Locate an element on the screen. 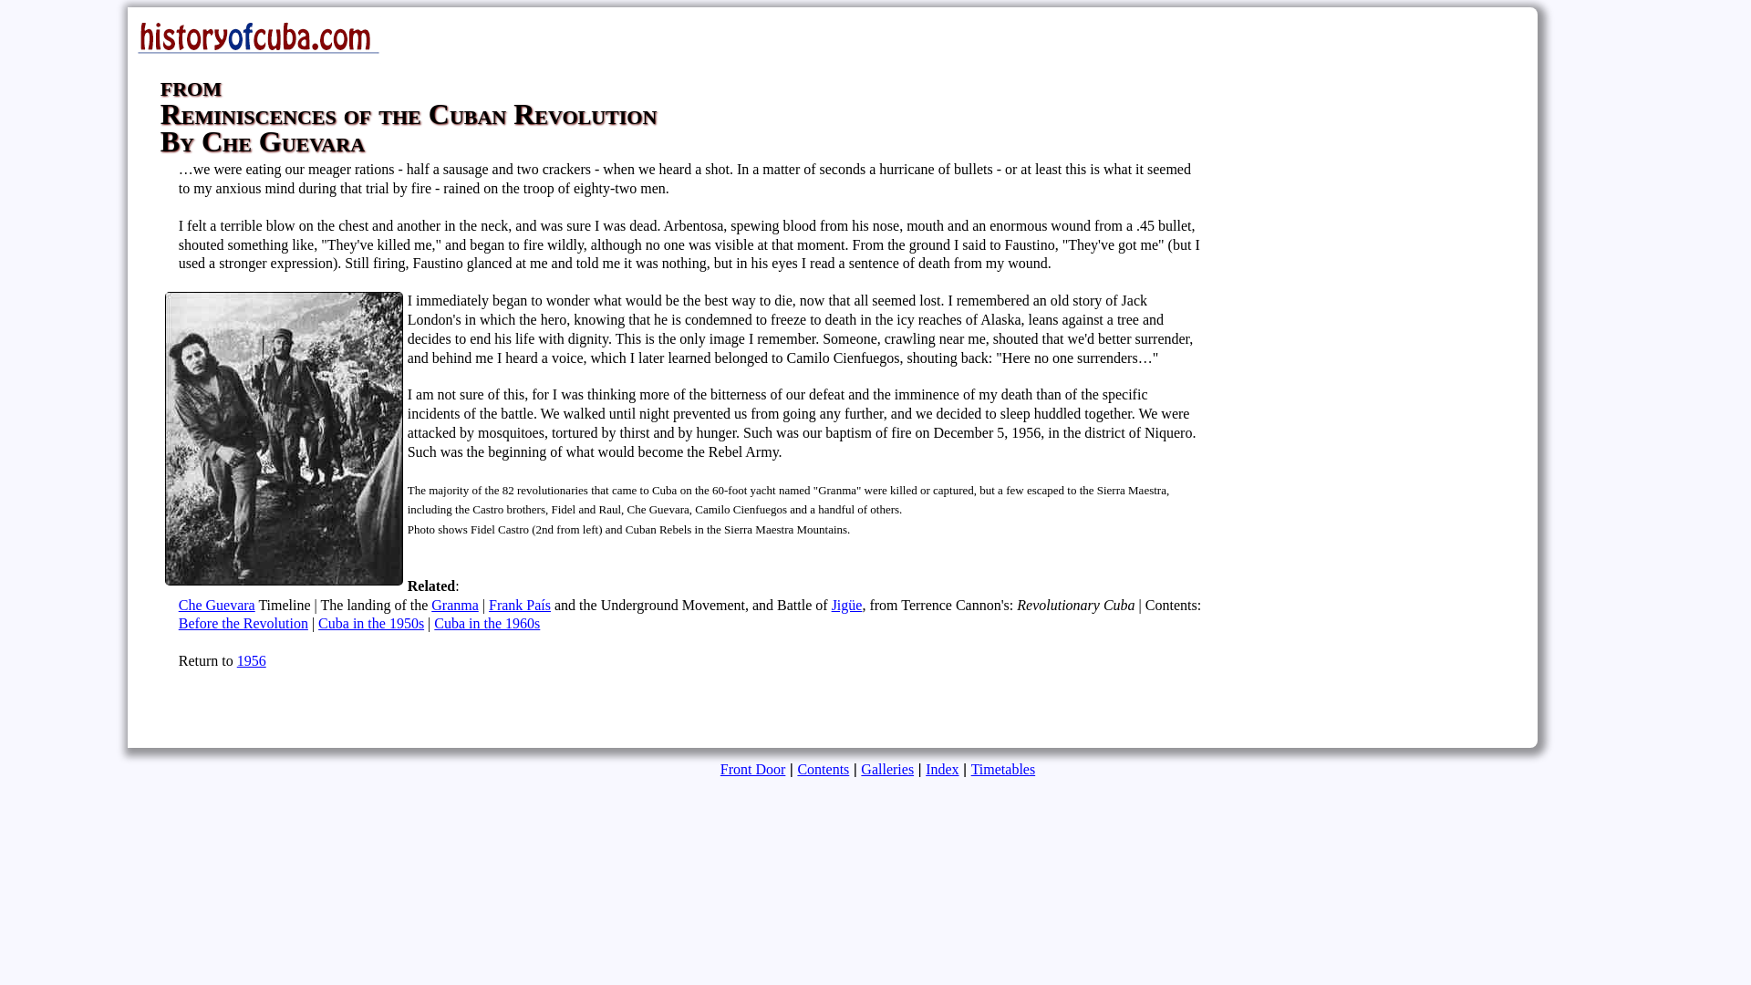 This screenshot has width=1751, height=985. Cuba in the 1960s is located at coordinates (487, 624).